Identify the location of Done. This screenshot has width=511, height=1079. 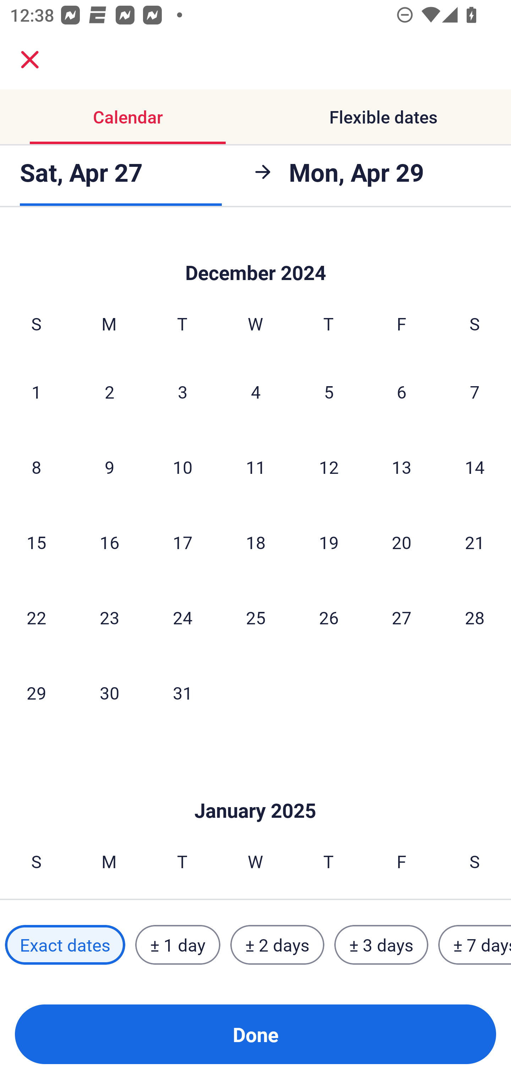
(255, 1034).